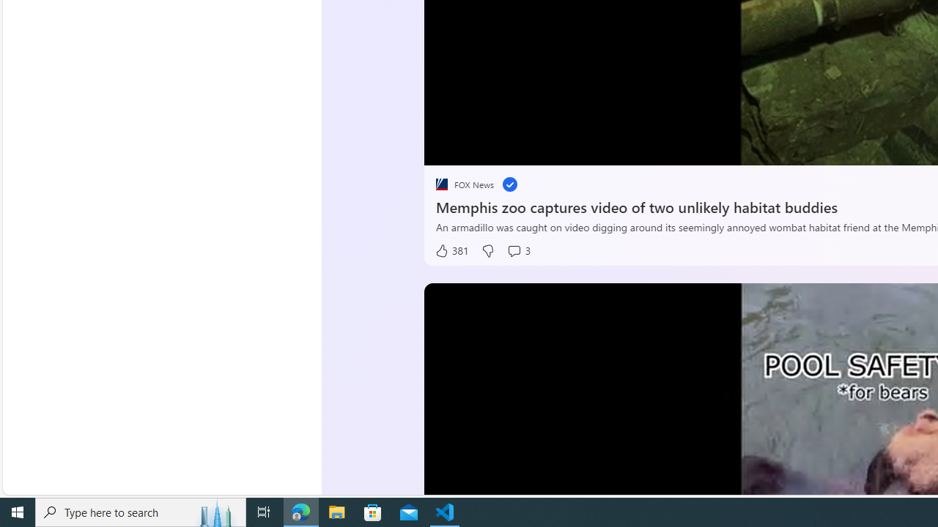 The height and width of the screenshot is (527, 938). Describe the element at coordinates (446, 149) in the screenshot. I see `Pause` at that location.